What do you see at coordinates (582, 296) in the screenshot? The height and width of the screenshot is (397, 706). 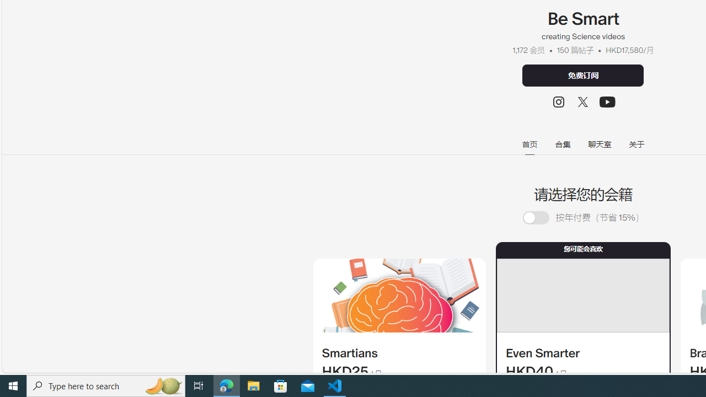 I see `Class: sc-1a2jhmw-3 djwfLg` at bounding box center [582, 296].